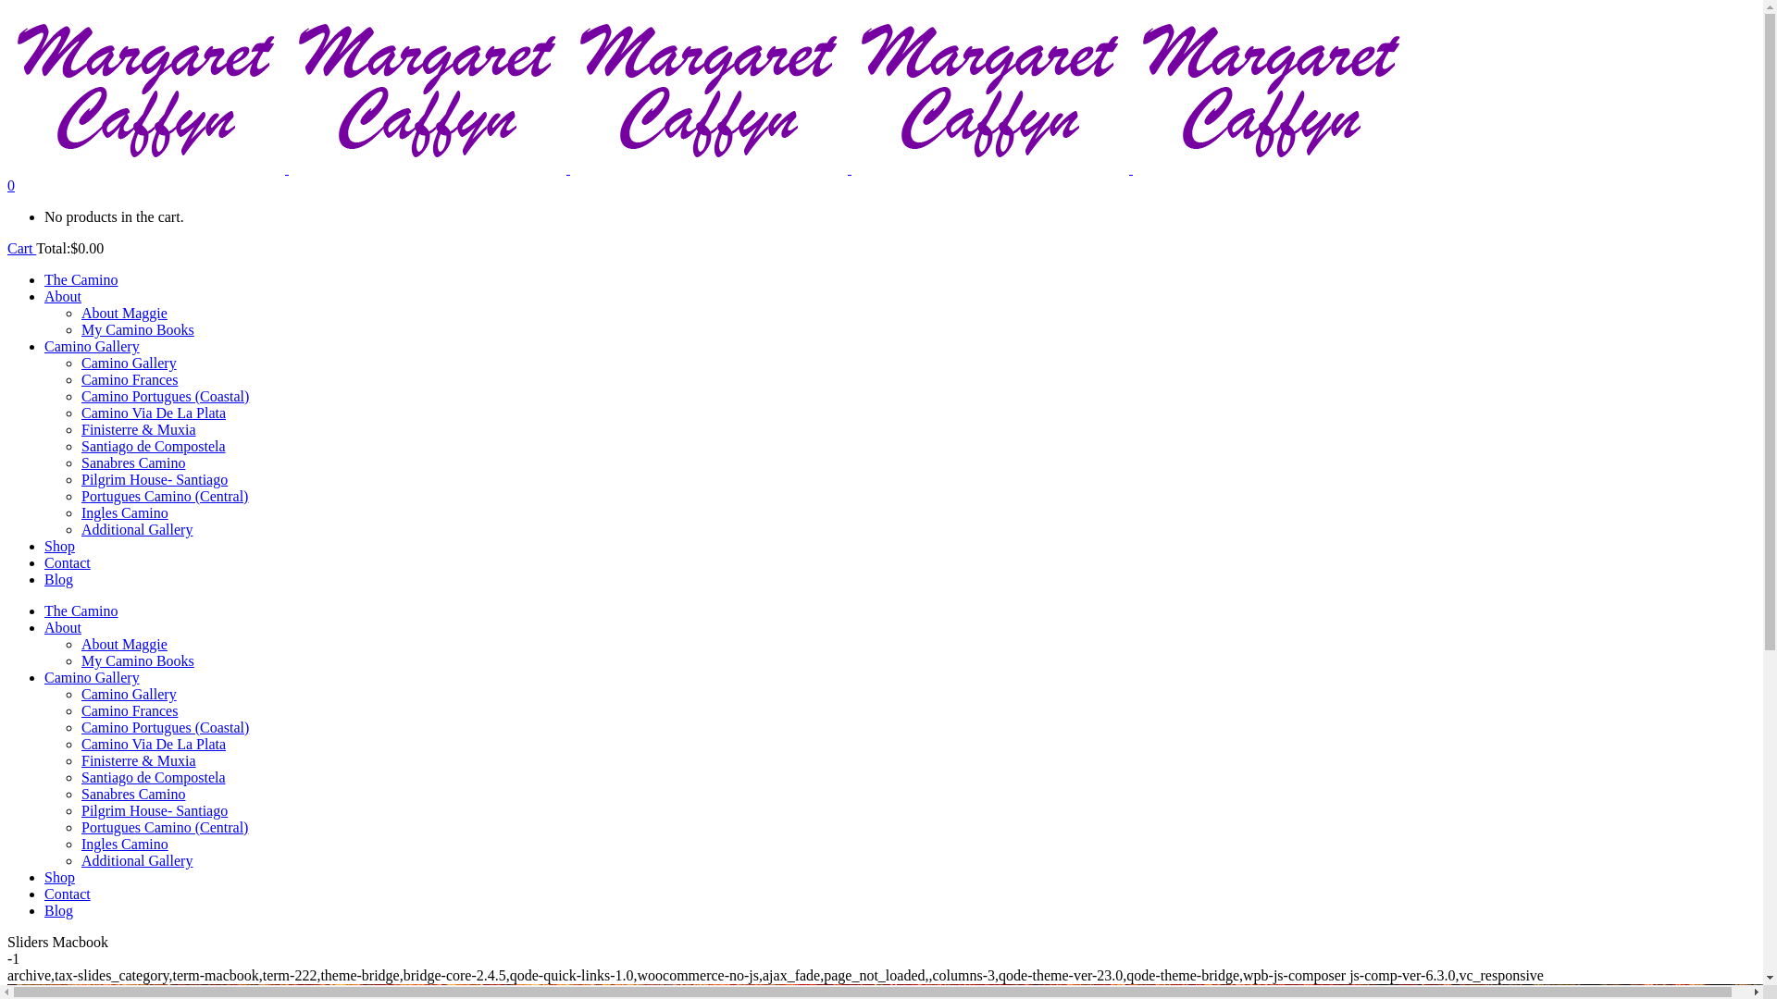 This screenshot has width=1777, height=999. What do you see at coordinates (124, 644) in the screenshot?
I see `About Maggie` at bounding box center [124, 644].